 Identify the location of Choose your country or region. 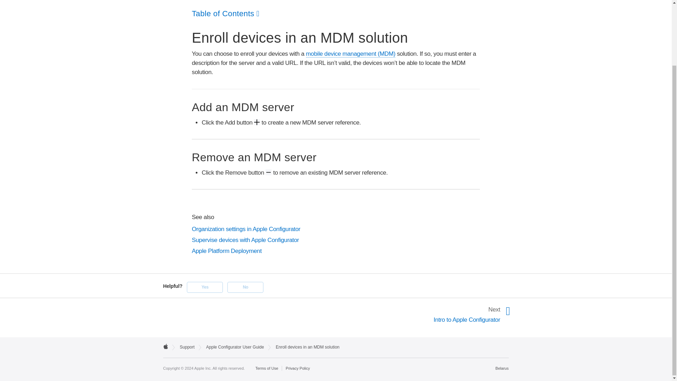
(502, 368).